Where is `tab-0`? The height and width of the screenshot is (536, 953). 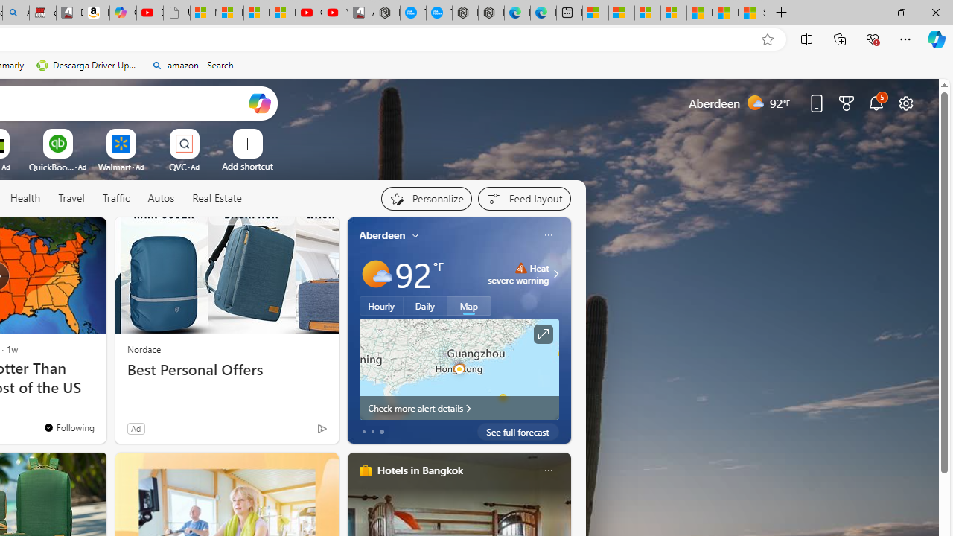 tab-0 is located at coordinates (363, 432).